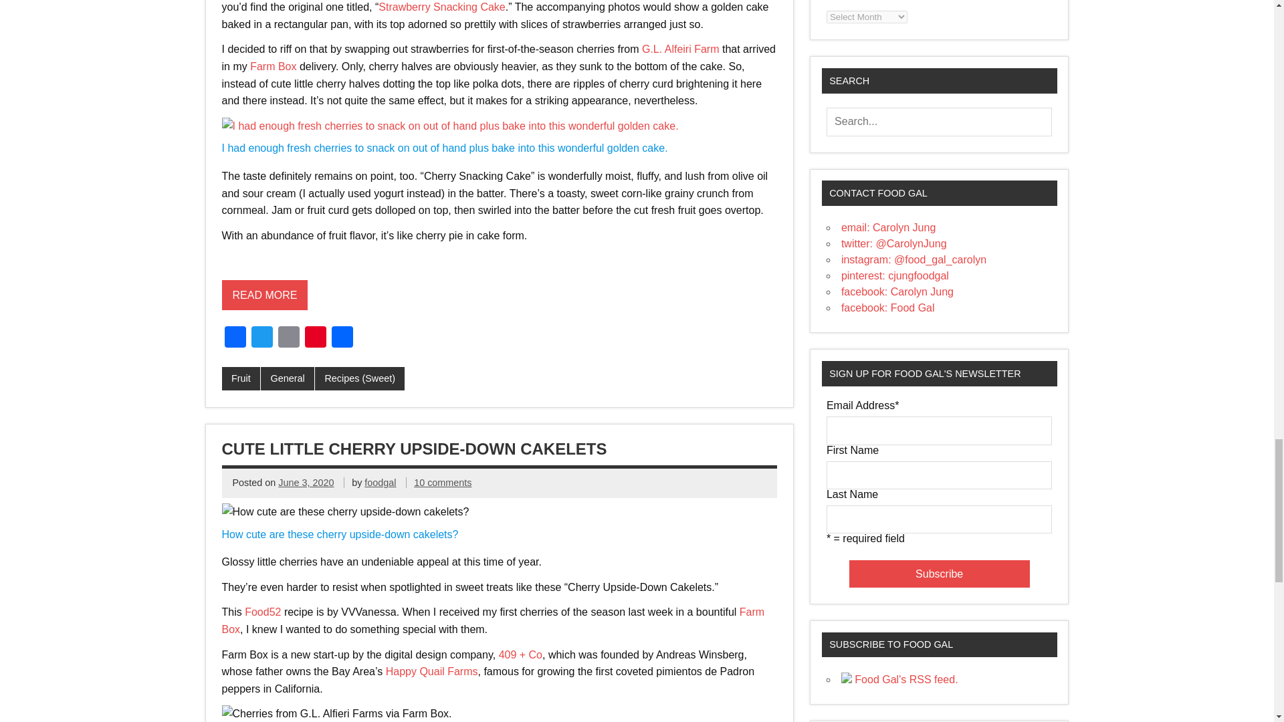 Image resolution: width=1284 pixels, height=722 pixels. Describe the element at coordinates (235, 338) in the screenshot. I see `Facebook` at that location.